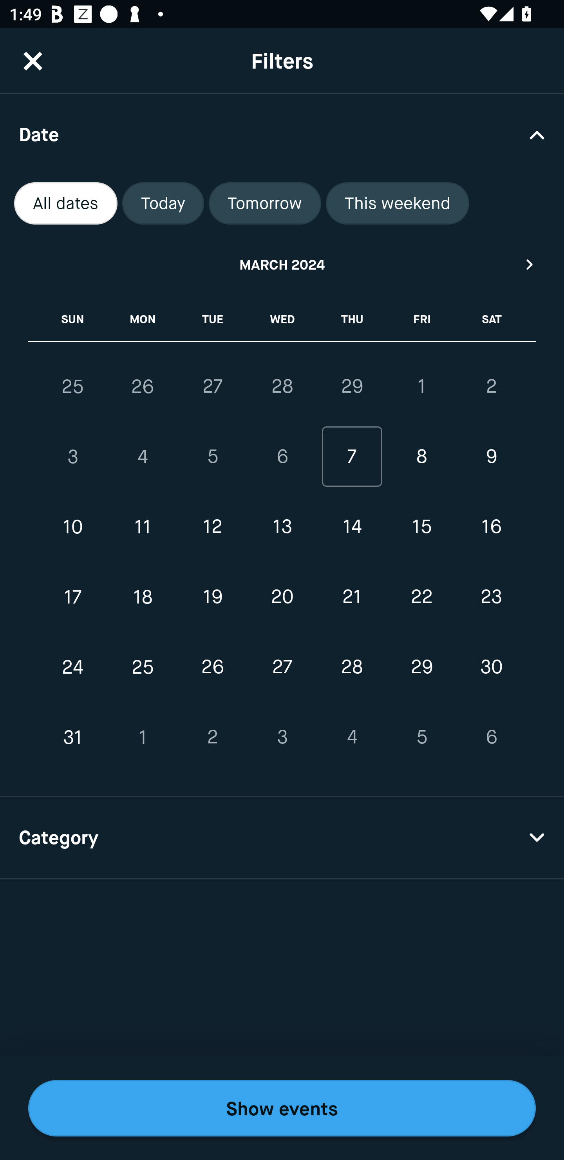 The width and height of the screenshot is (564, 1160). Describe the element at coordinates (530, 264) in the screenshot. I see `Next` at that location.